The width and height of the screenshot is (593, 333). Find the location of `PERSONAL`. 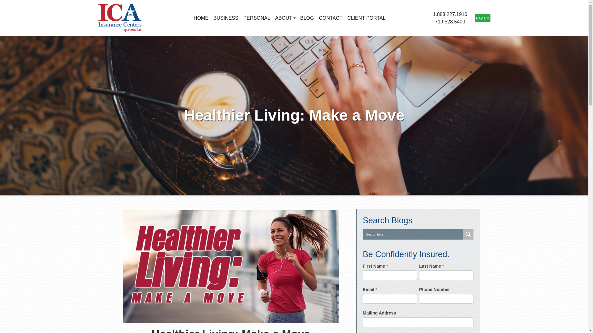

PERSONAL is located at coordinates (257, 18).